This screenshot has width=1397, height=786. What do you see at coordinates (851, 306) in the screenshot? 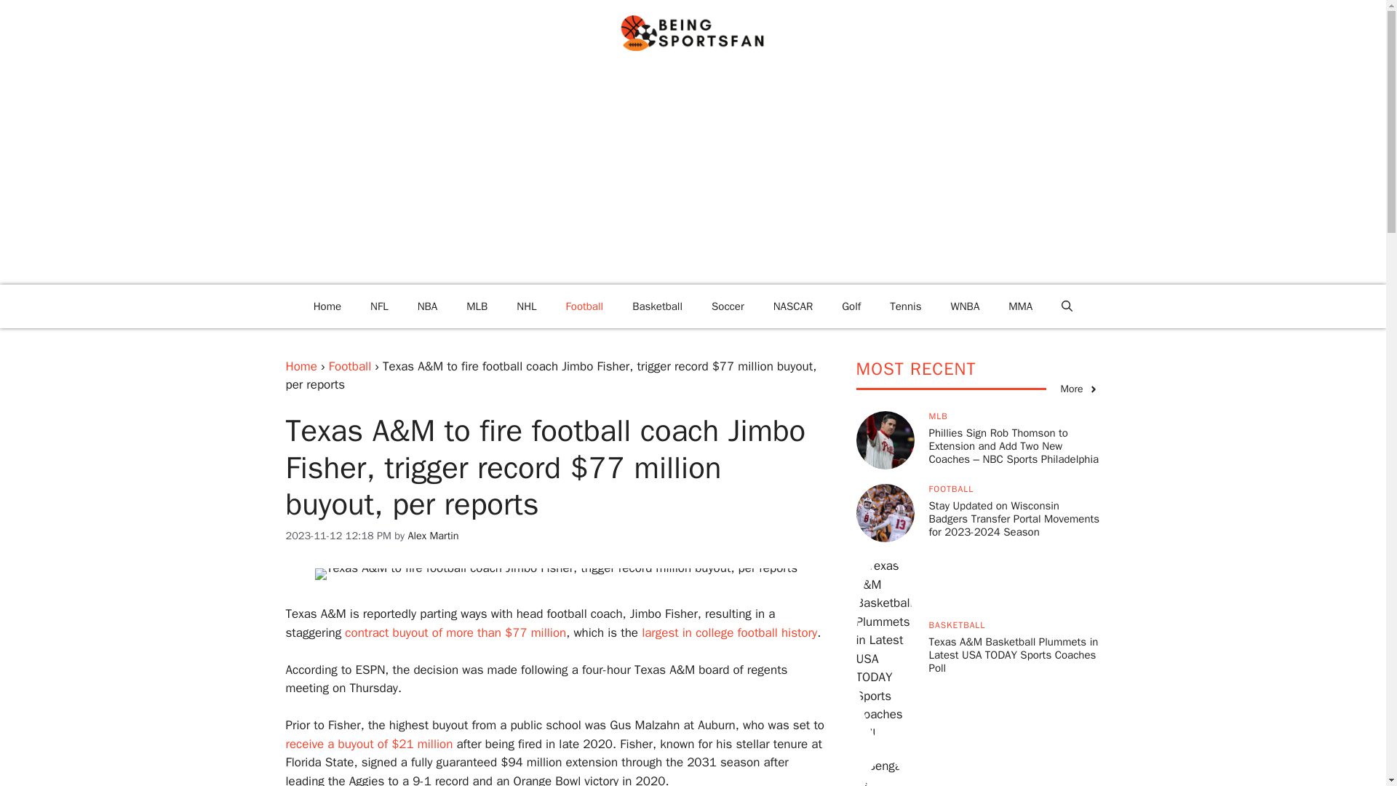
I see `Golf` at bounding box center [851, 306].